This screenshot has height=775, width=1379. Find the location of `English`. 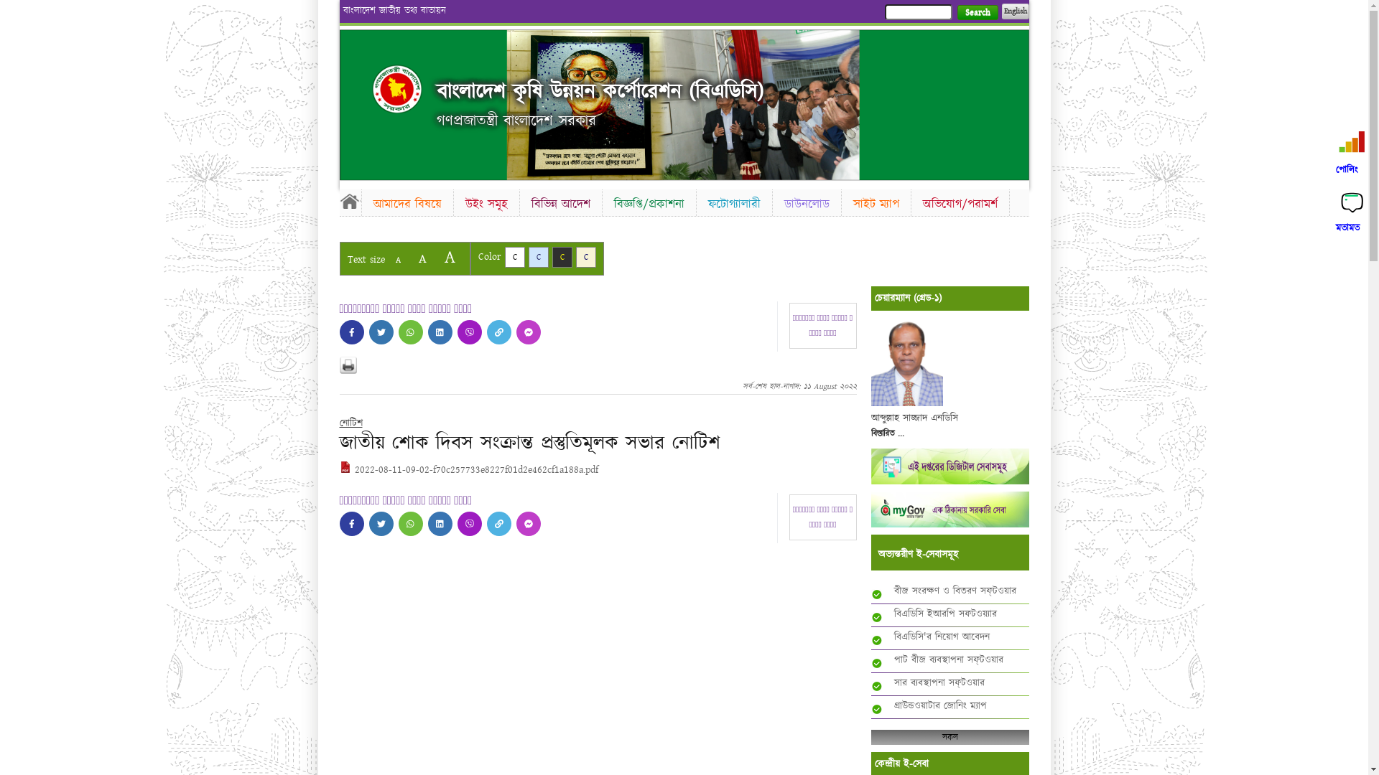

English is located at coordinates (1015, 11).